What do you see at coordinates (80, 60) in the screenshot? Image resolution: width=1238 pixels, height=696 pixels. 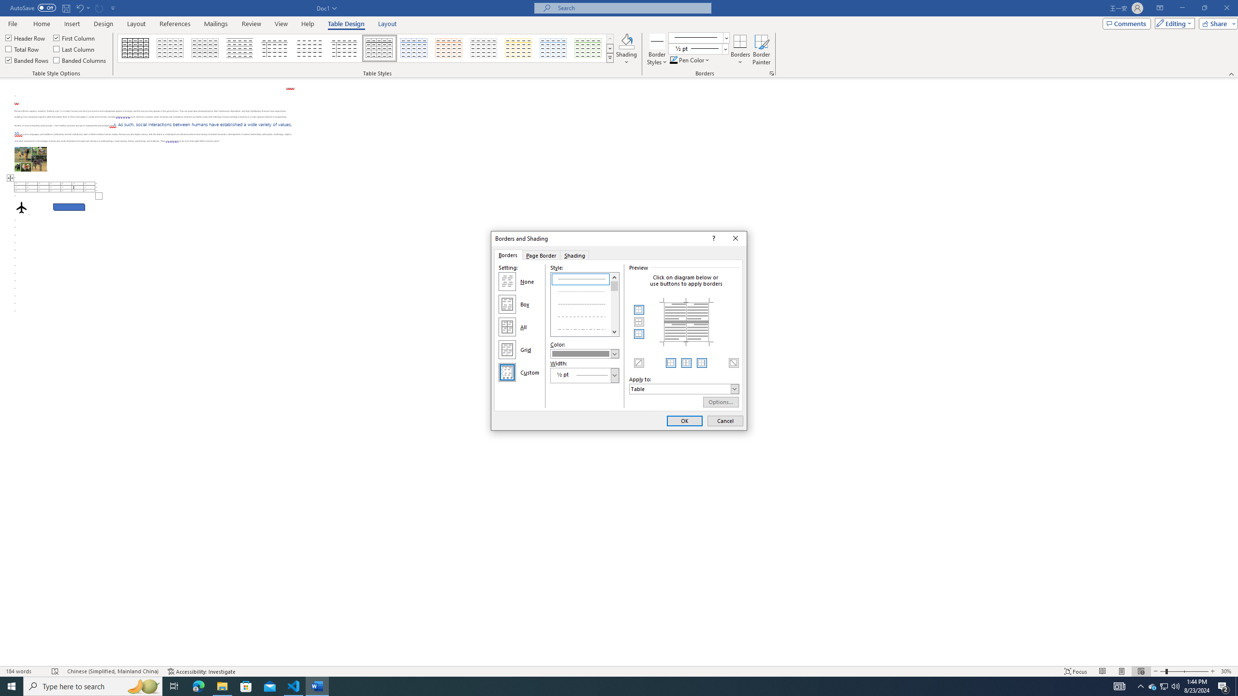 I see `Banded Columns` at bounding box center [80, 60].